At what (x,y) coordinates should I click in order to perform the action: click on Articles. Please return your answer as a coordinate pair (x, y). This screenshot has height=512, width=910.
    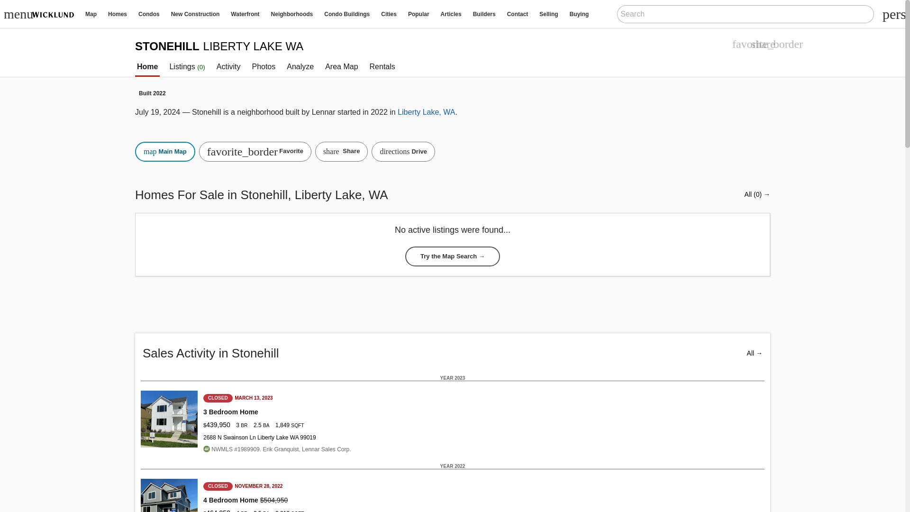
    Looking at the image, I should click on (451, 14).